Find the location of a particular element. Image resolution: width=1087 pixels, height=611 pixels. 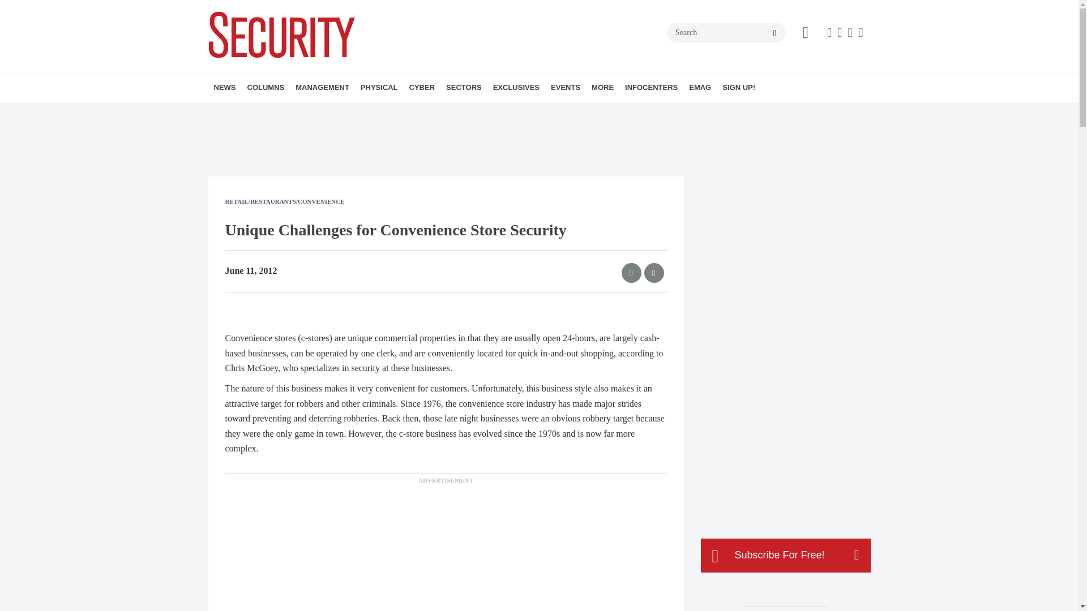

ENTERPRISE SERVICES is located at coordinates (366, 112).